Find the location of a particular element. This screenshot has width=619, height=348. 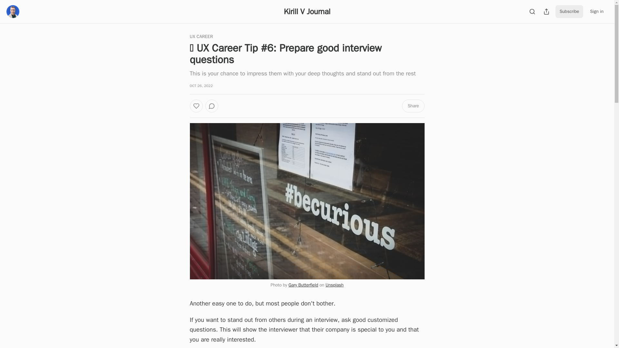

UX CAREER is located at coordinates (201, 37).